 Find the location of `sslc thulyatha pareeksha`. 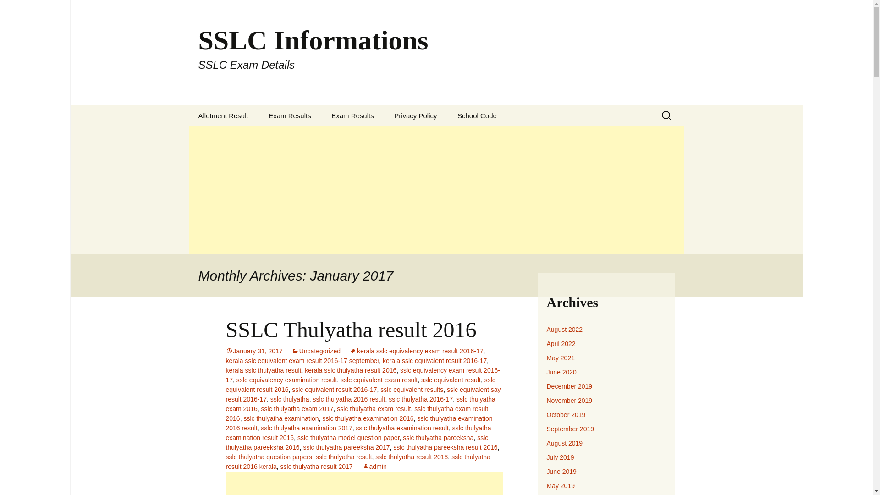

sslc thulyatha pareeksha is located at coordinates (438, 438).